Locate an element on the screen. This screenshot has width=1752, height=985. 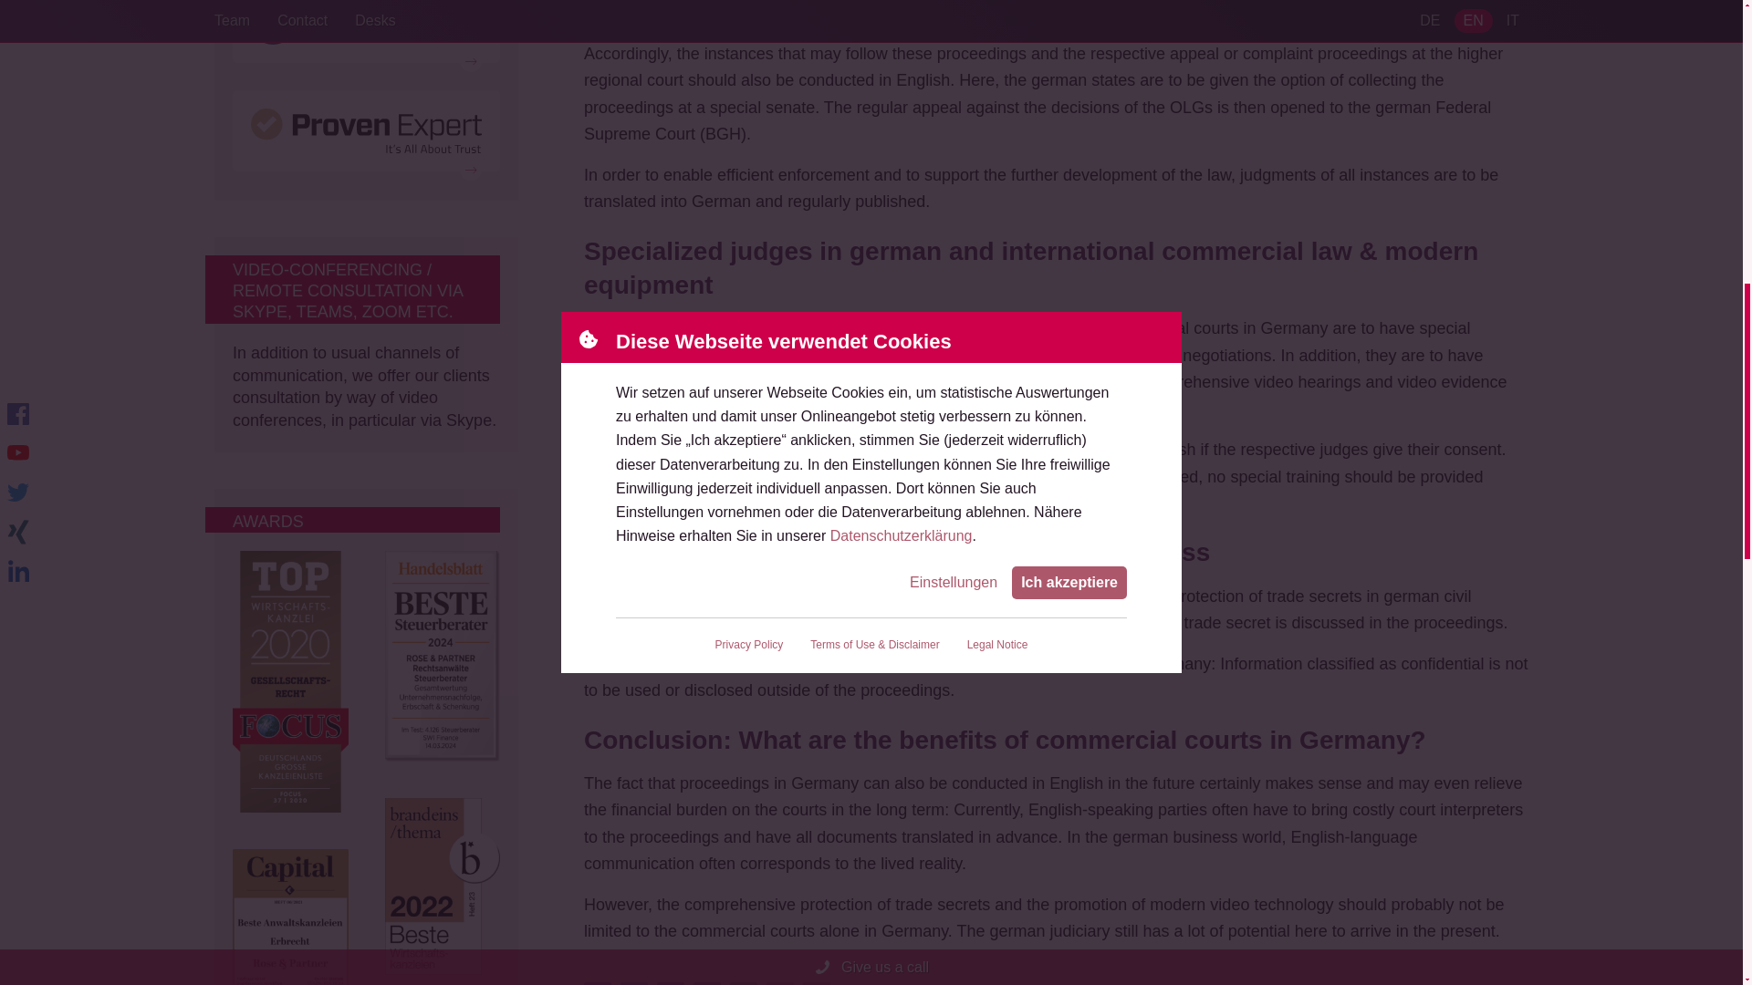
Bei XING teilen is located at coordinates (706, 983).